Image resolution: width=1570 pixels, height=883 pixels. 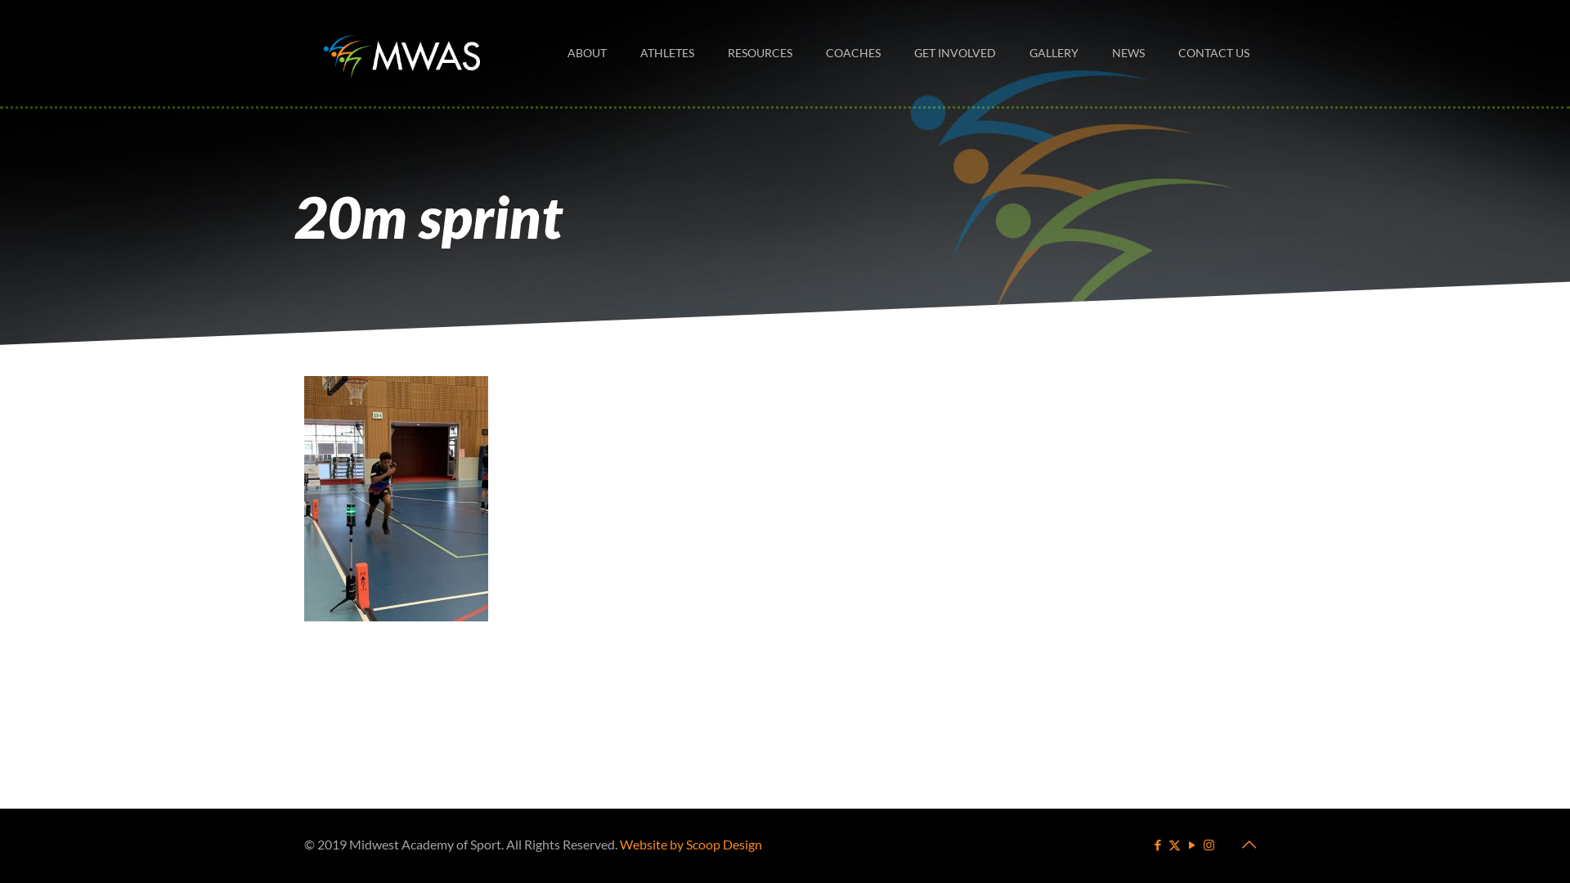 I want to click on Instagram, so click(x=1209, y=845).